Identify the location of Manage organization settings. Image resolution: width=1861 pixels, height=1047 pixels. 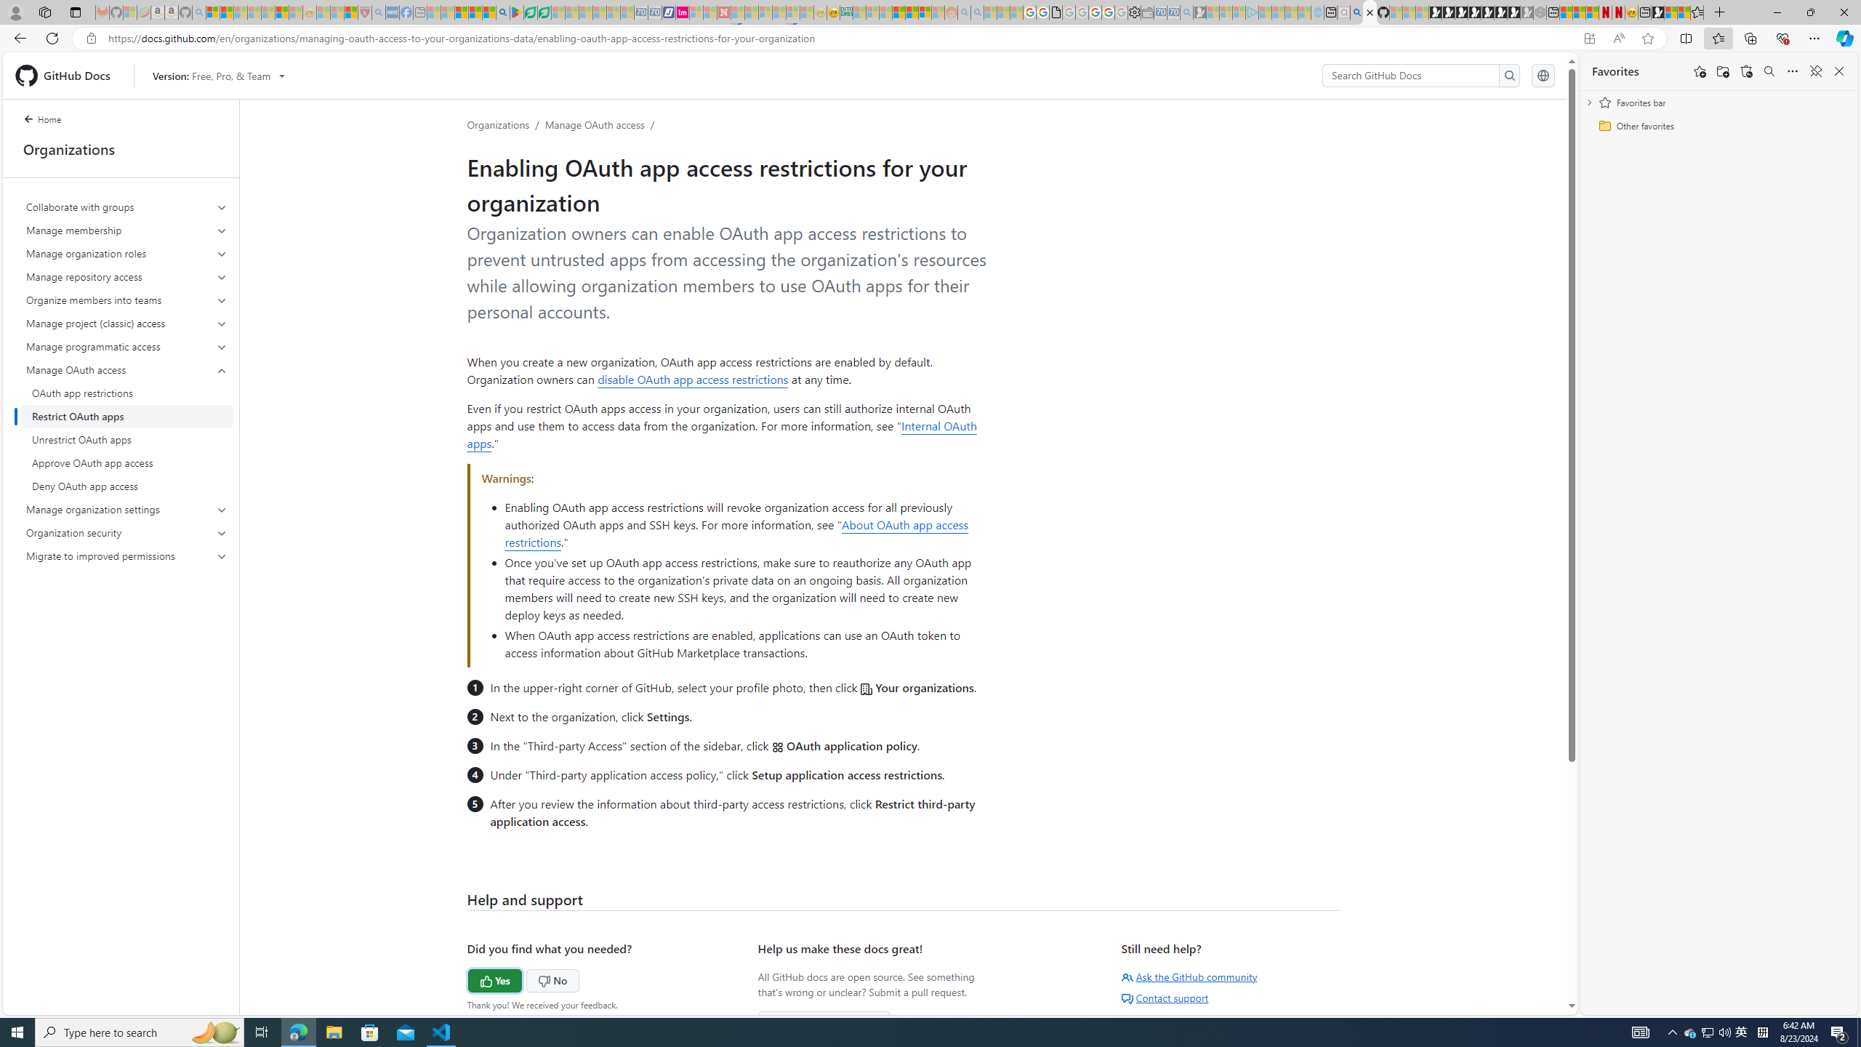
(126, 510).